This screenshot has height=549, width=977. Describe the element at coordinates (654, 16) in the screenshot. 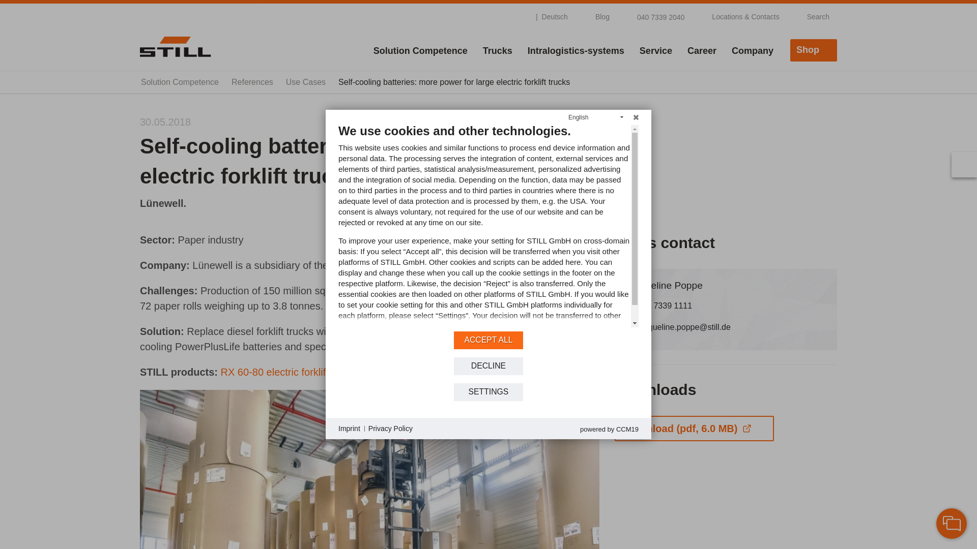

I see `Call hotline` at that location.